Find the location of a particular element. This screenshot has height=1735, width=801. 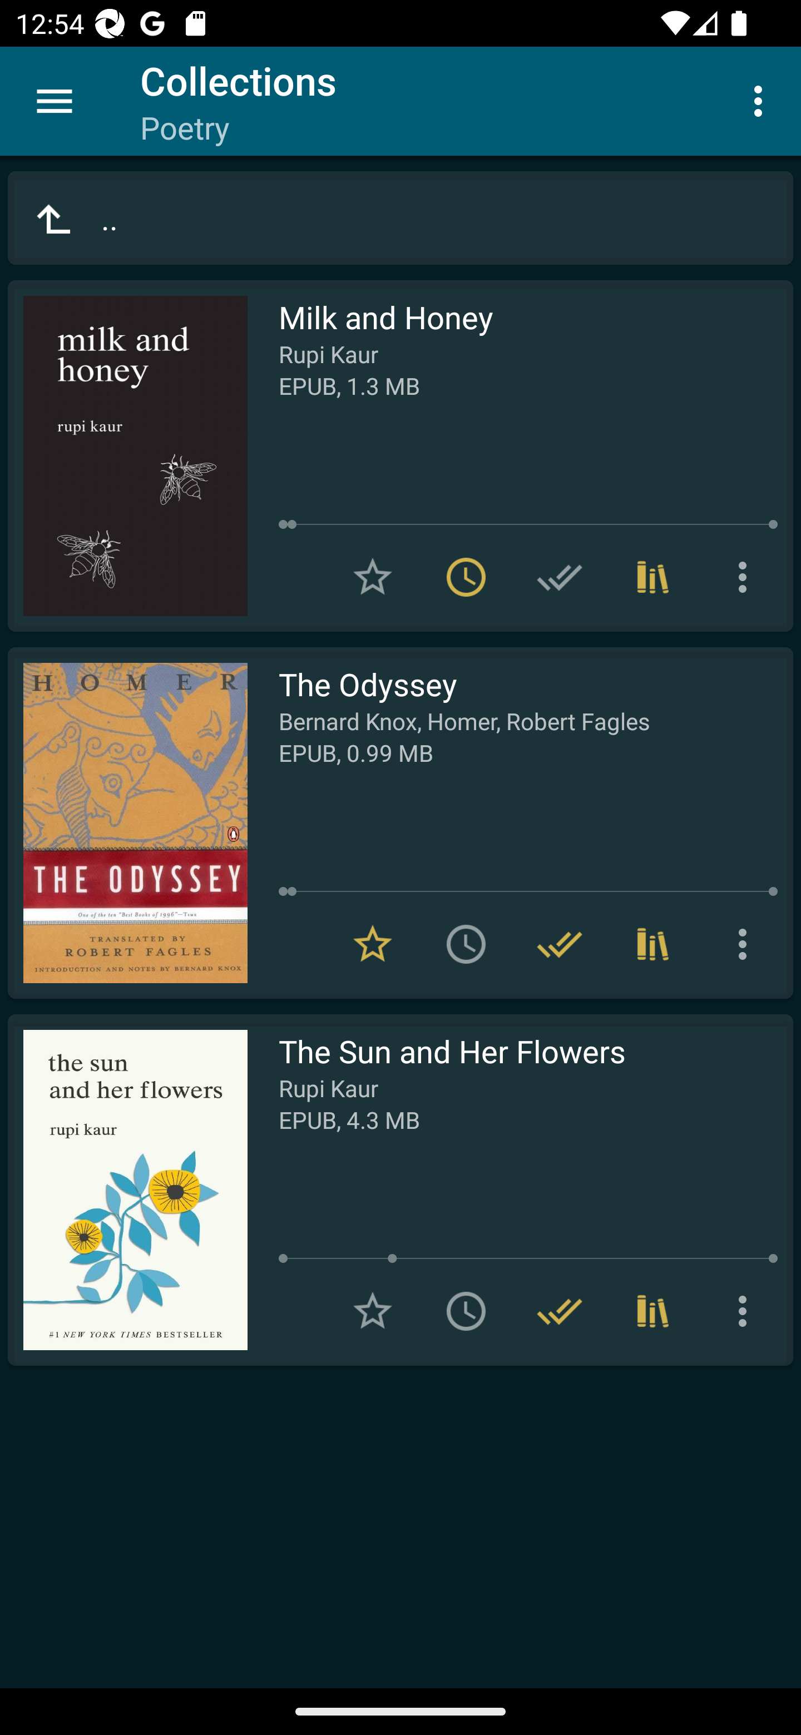

More options is located at coordinates (746, 1311).